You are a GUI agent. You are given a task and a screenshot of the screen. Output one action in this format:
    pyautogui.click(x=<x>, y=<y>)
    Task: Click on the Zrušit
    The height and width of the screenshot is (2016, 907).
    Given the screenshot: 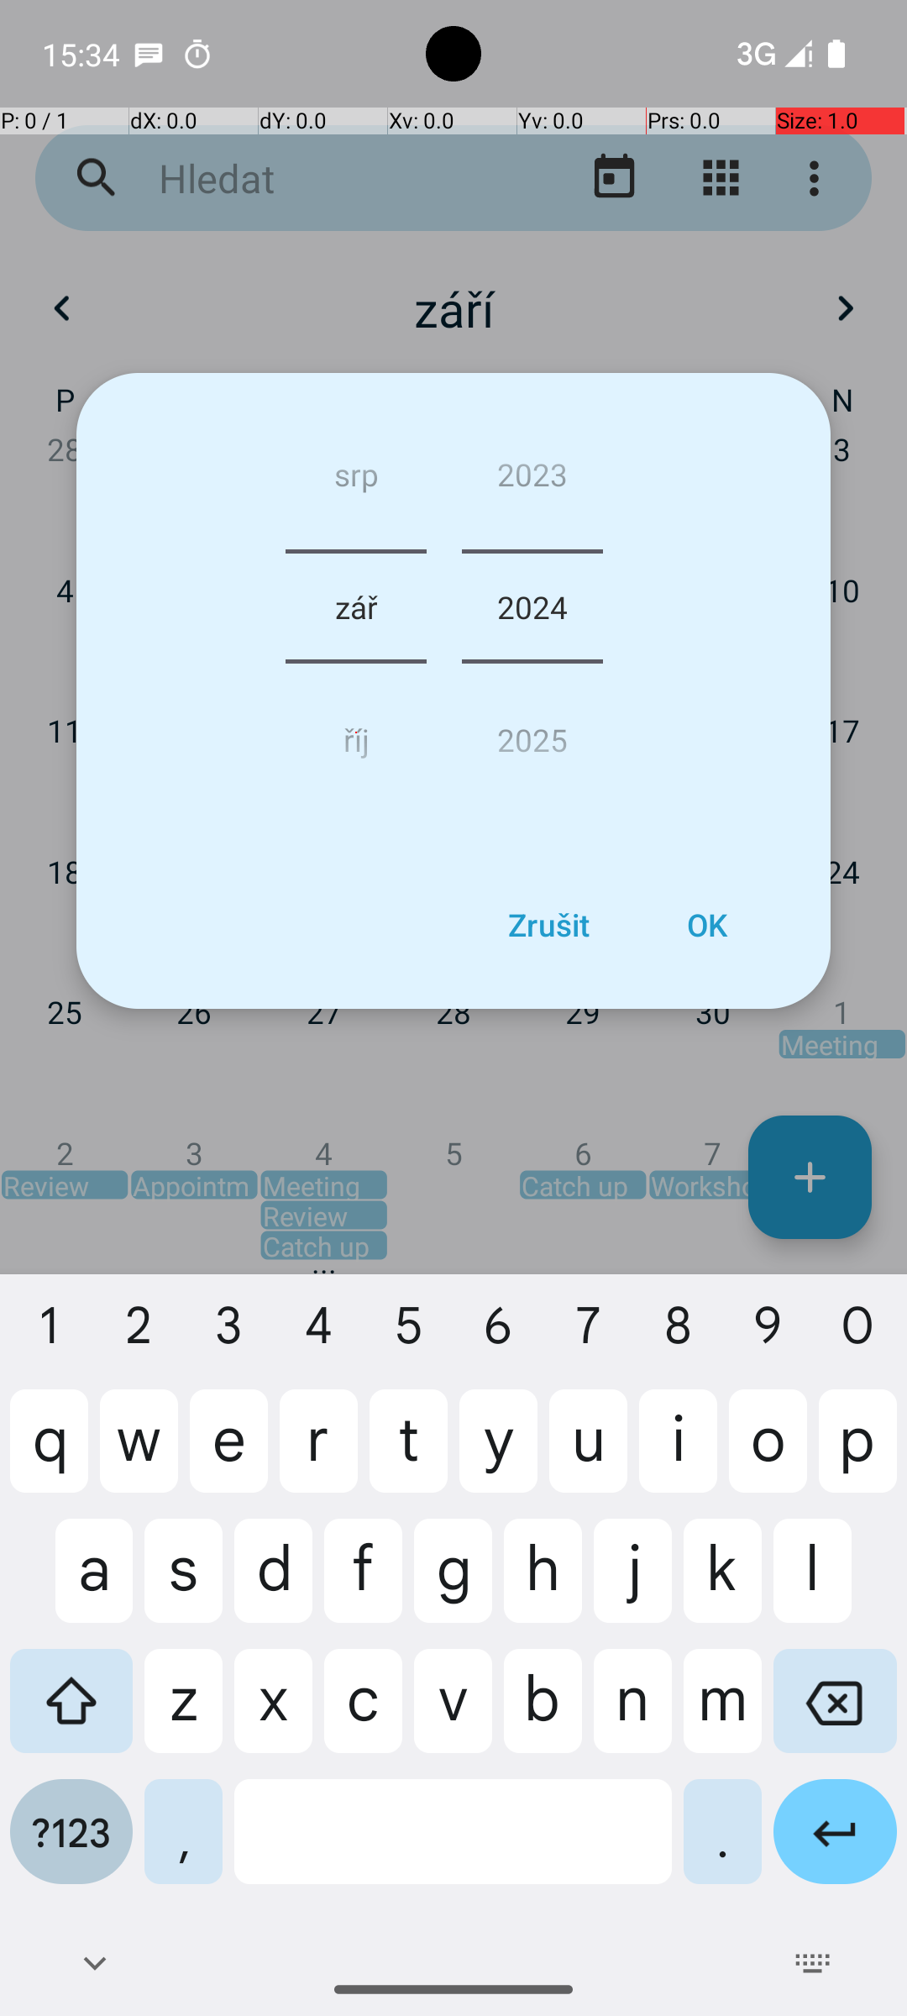 What is the action you would take?
    pyautogui.click(x=548, y=925)
    